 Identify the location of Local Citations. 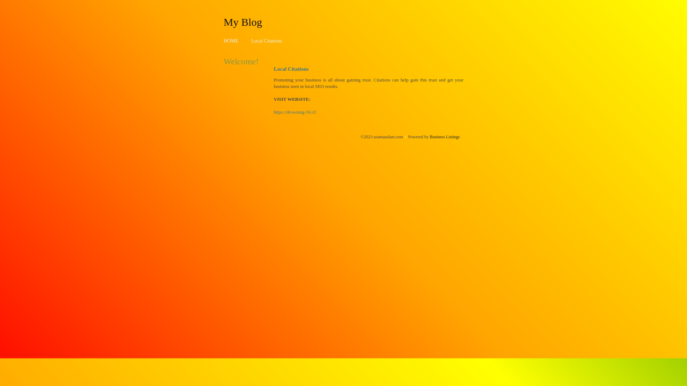
(267, 41).